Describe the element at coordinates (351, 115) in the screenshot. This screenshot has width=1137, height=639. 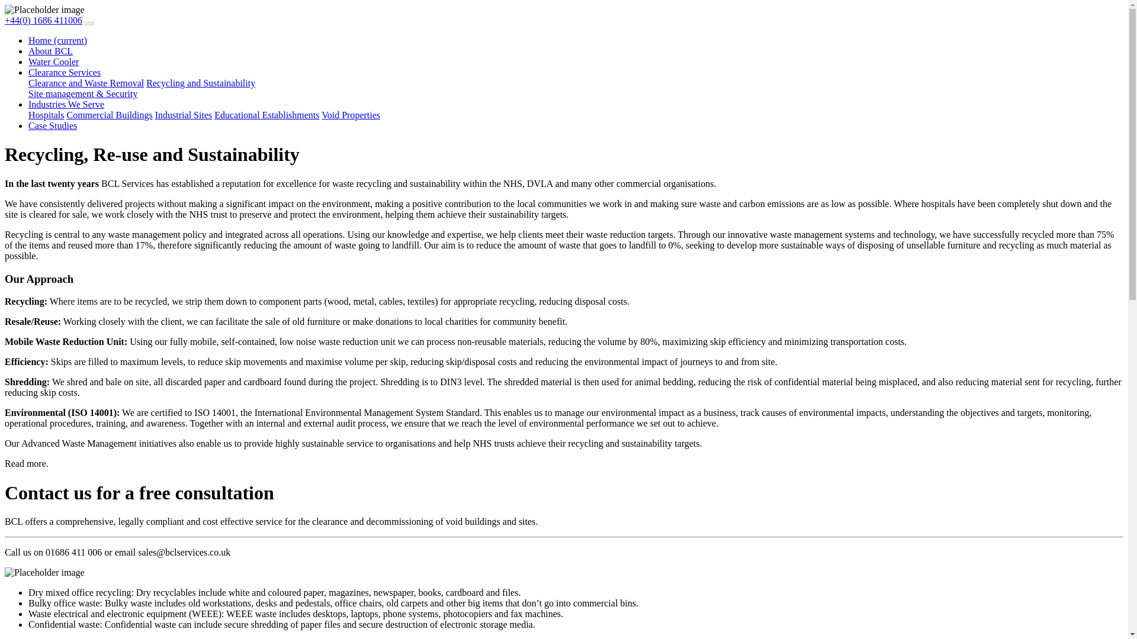
I see `Void Properties` at that location.